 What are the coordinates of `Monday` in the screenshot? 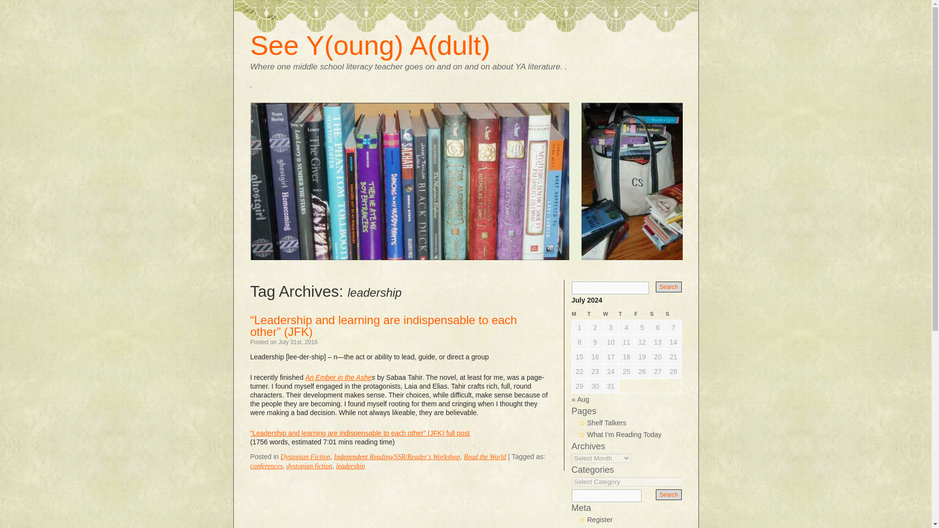 It's located at (580, 314).